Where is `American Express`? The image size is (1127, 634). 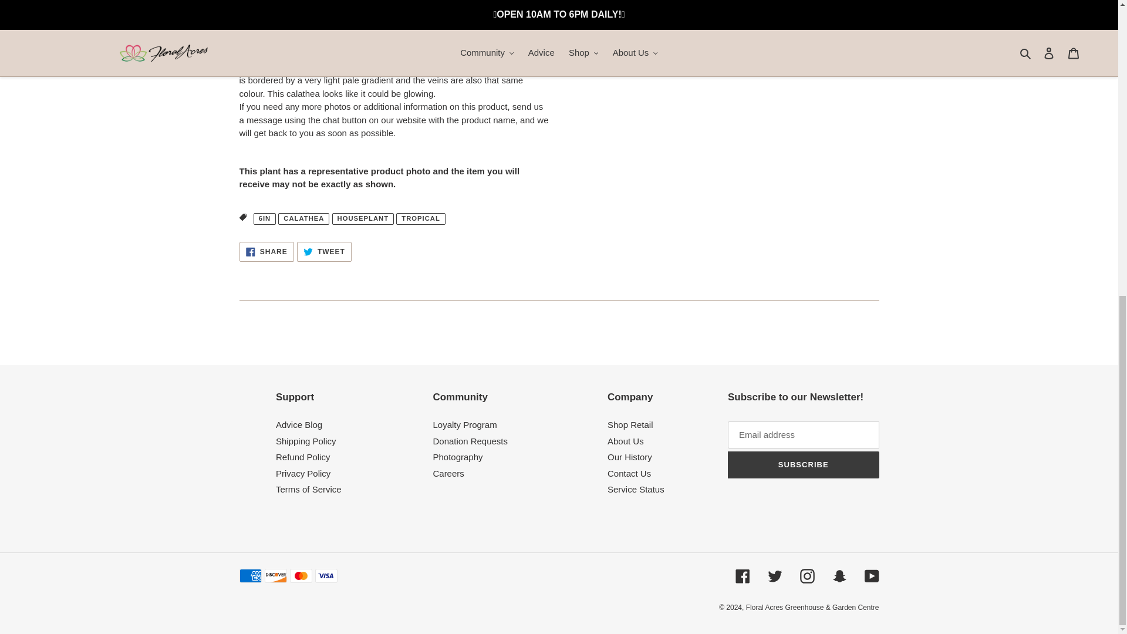
American Express is located at coordinates (250, 575).